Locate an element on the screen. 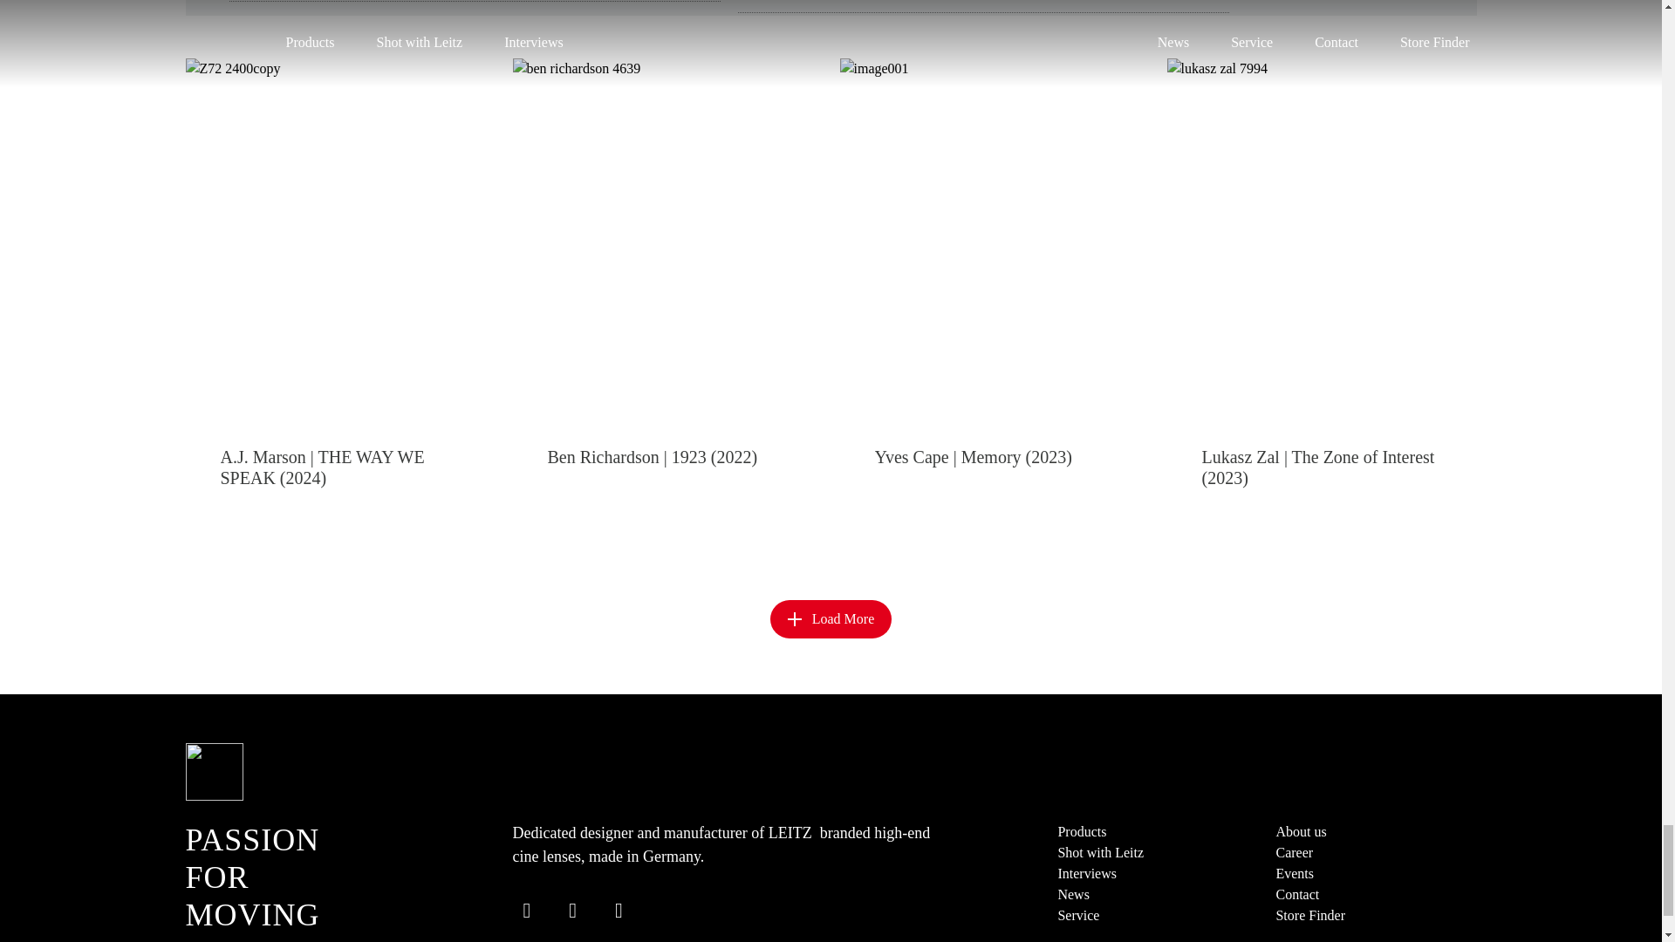 The image size is (1675, 942). Contact is located at coordinates (1296, 894).